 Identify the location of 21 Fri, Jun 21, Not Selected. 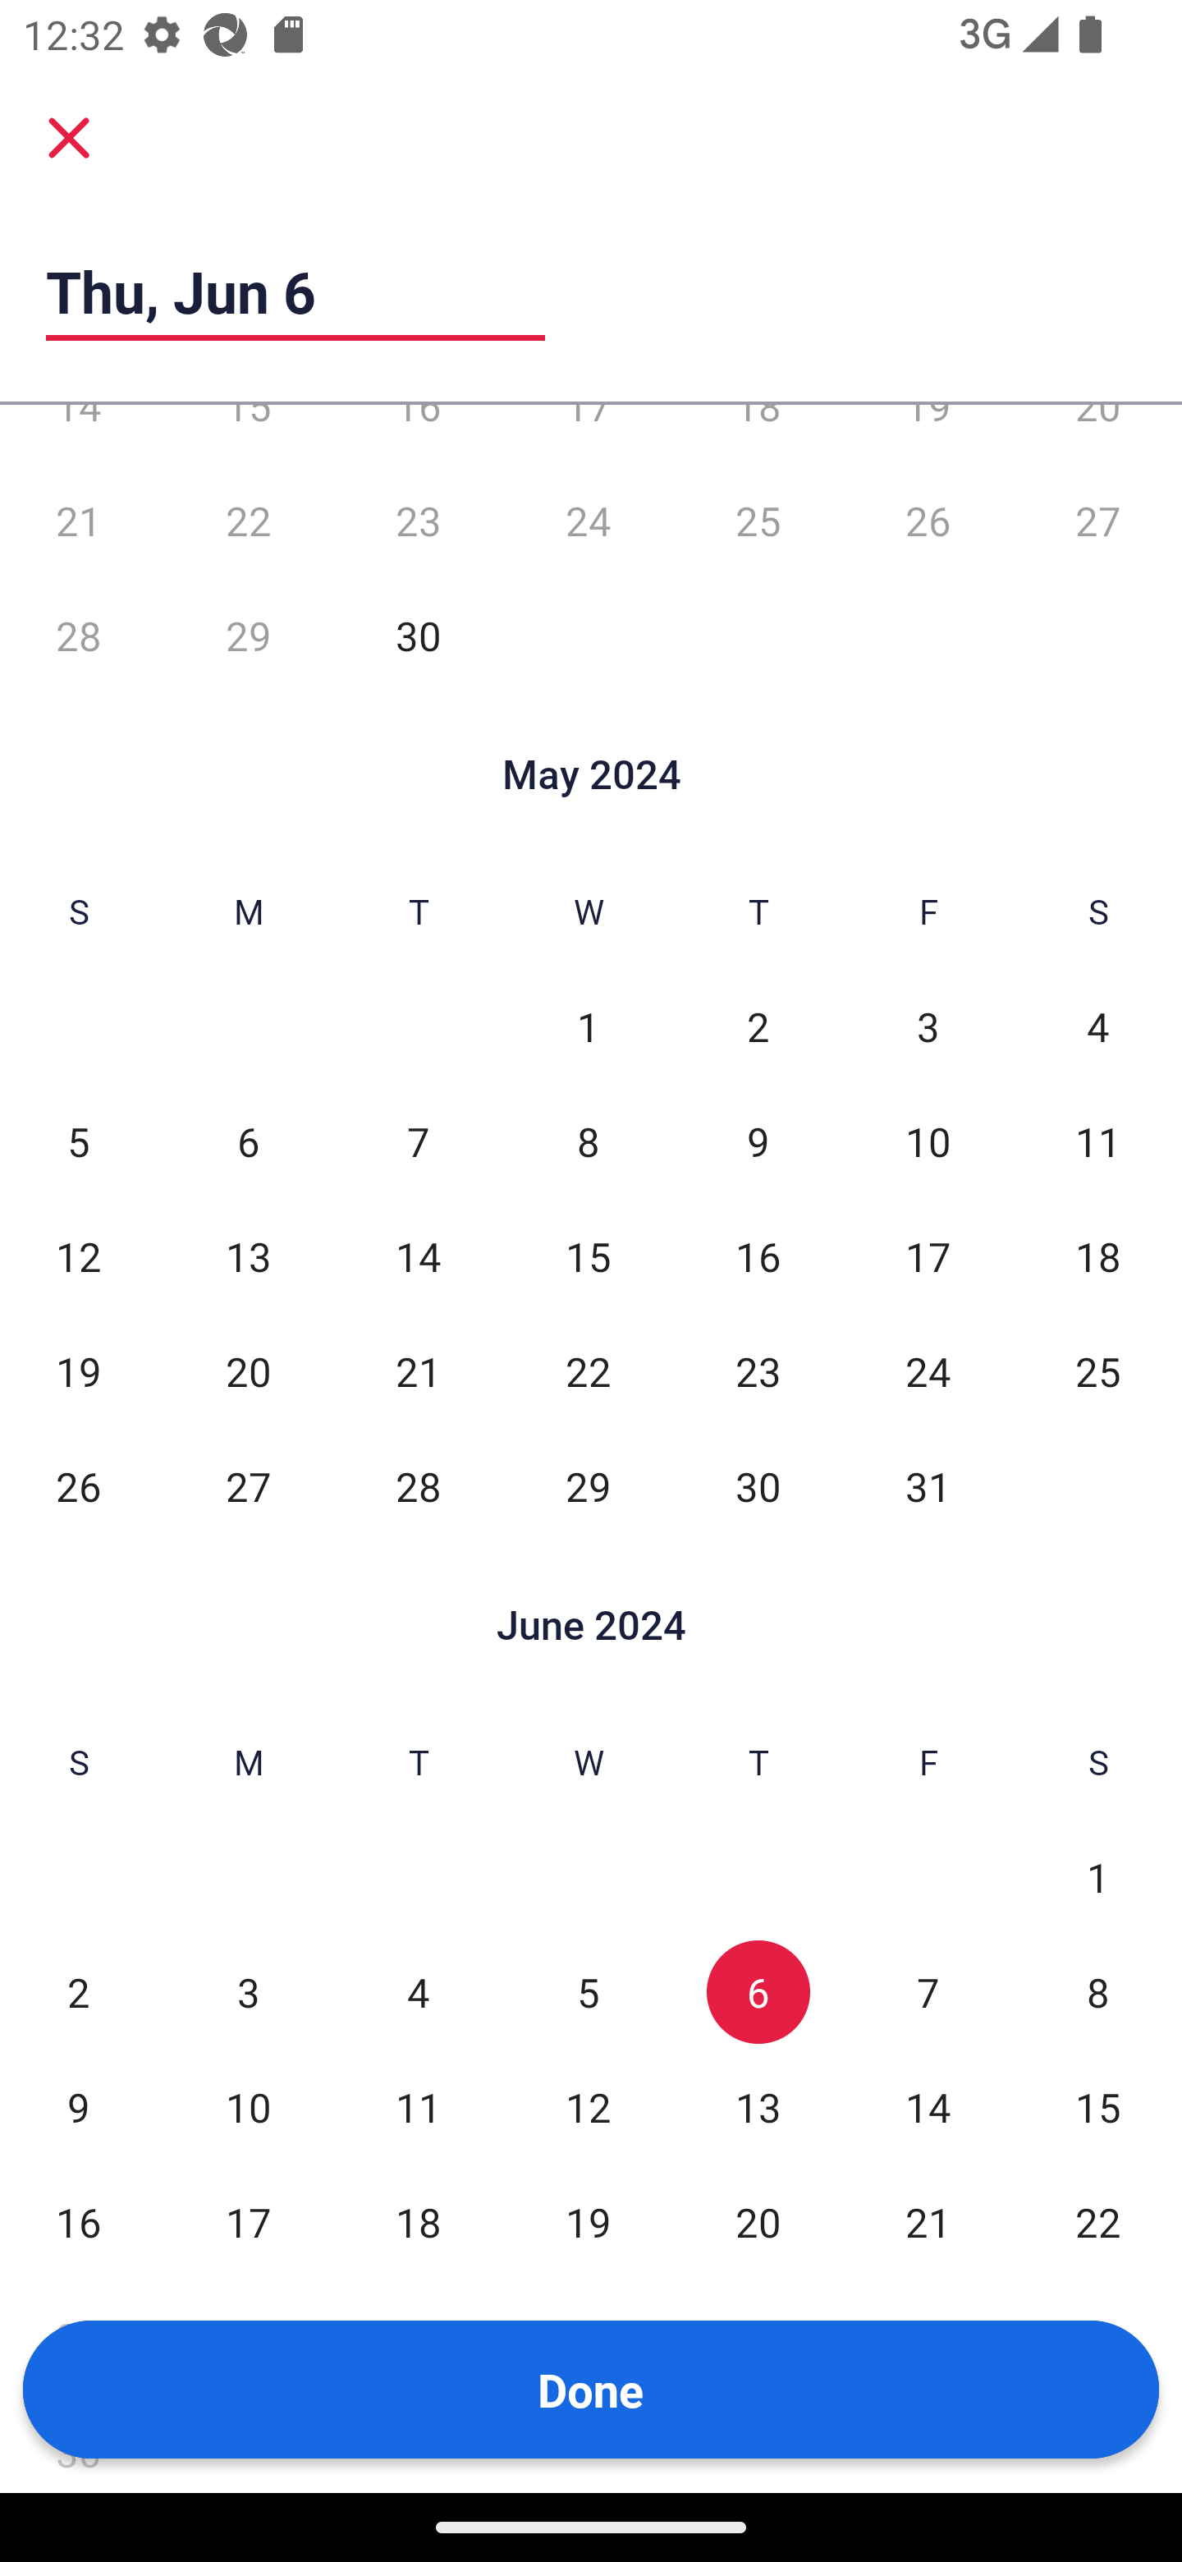
(928, 2222).